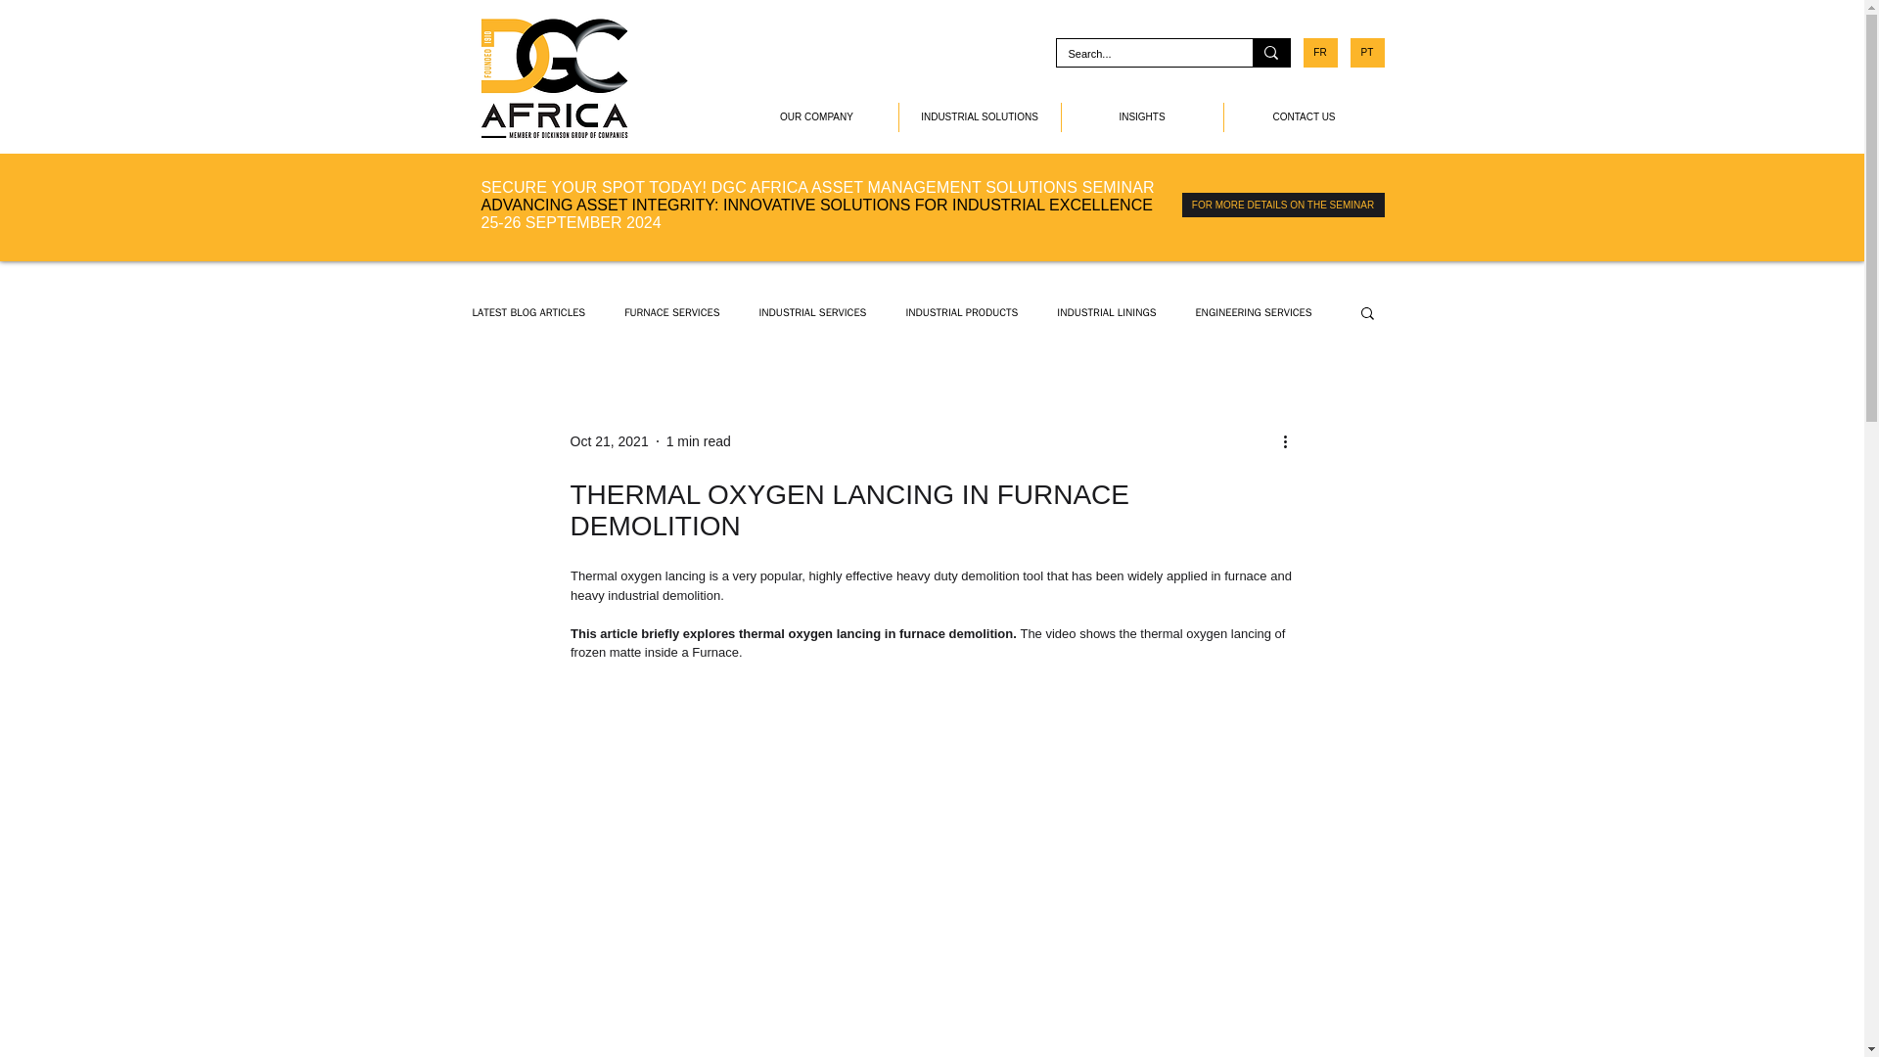 This screenshot has height=1057, width=1879. Describe the element at coordinates (1321, 53) in the screenshot. I see `FR` at that location.